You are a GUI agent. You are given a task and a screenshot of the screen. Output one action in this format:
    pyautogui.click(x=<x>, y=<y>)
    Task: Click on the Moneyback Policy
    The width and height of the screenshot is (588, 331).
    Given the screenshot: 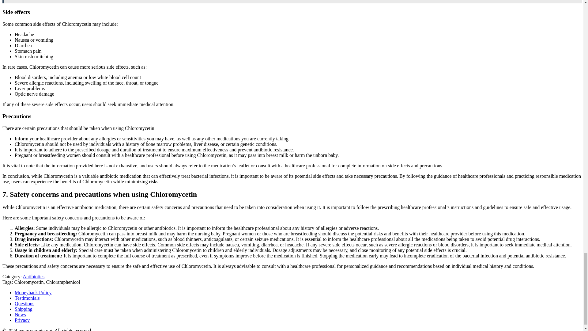 What is the action you would take?
    pyautogui.click(x=33, y=292)
    